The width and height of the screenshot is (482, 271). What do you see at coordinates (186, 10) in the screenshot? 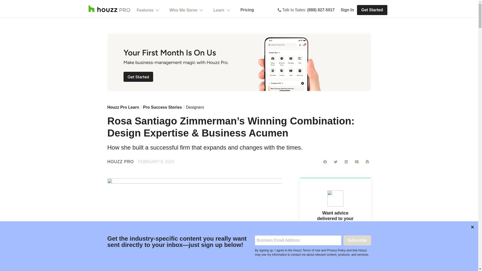
I see `Who We Serve` at bounding box center [186, 10].